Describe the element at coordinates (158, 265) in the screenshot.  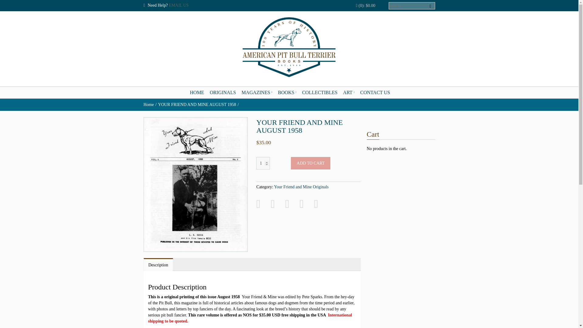
I see `Description` at that location.